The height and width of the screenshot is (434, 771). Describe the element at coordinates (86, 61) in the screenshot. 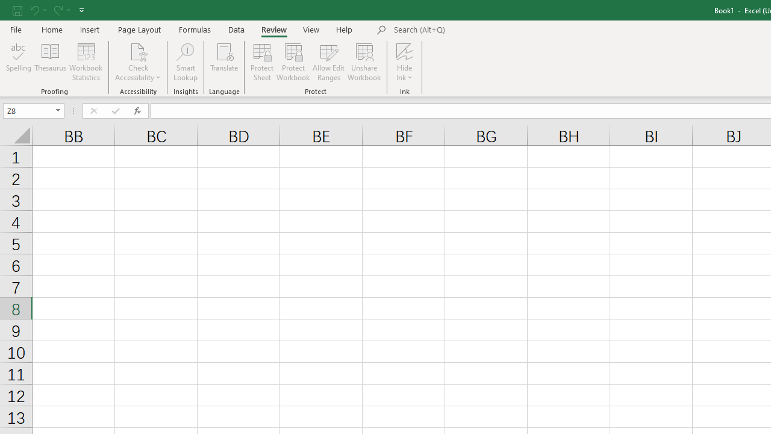

I see `Workbook Statistics` at that location.